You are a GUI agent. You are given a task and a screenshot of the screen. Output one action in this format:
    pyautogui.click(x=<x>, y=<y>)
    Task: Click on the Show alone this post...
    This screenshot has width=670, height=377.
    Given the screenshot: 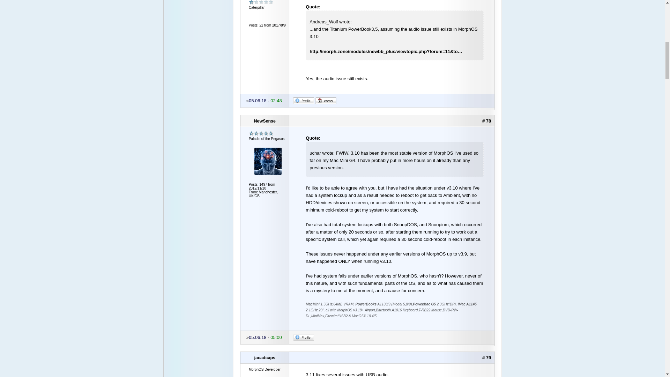 What is the action you would take?
    pyautogui.click(x=486, y=121)
    